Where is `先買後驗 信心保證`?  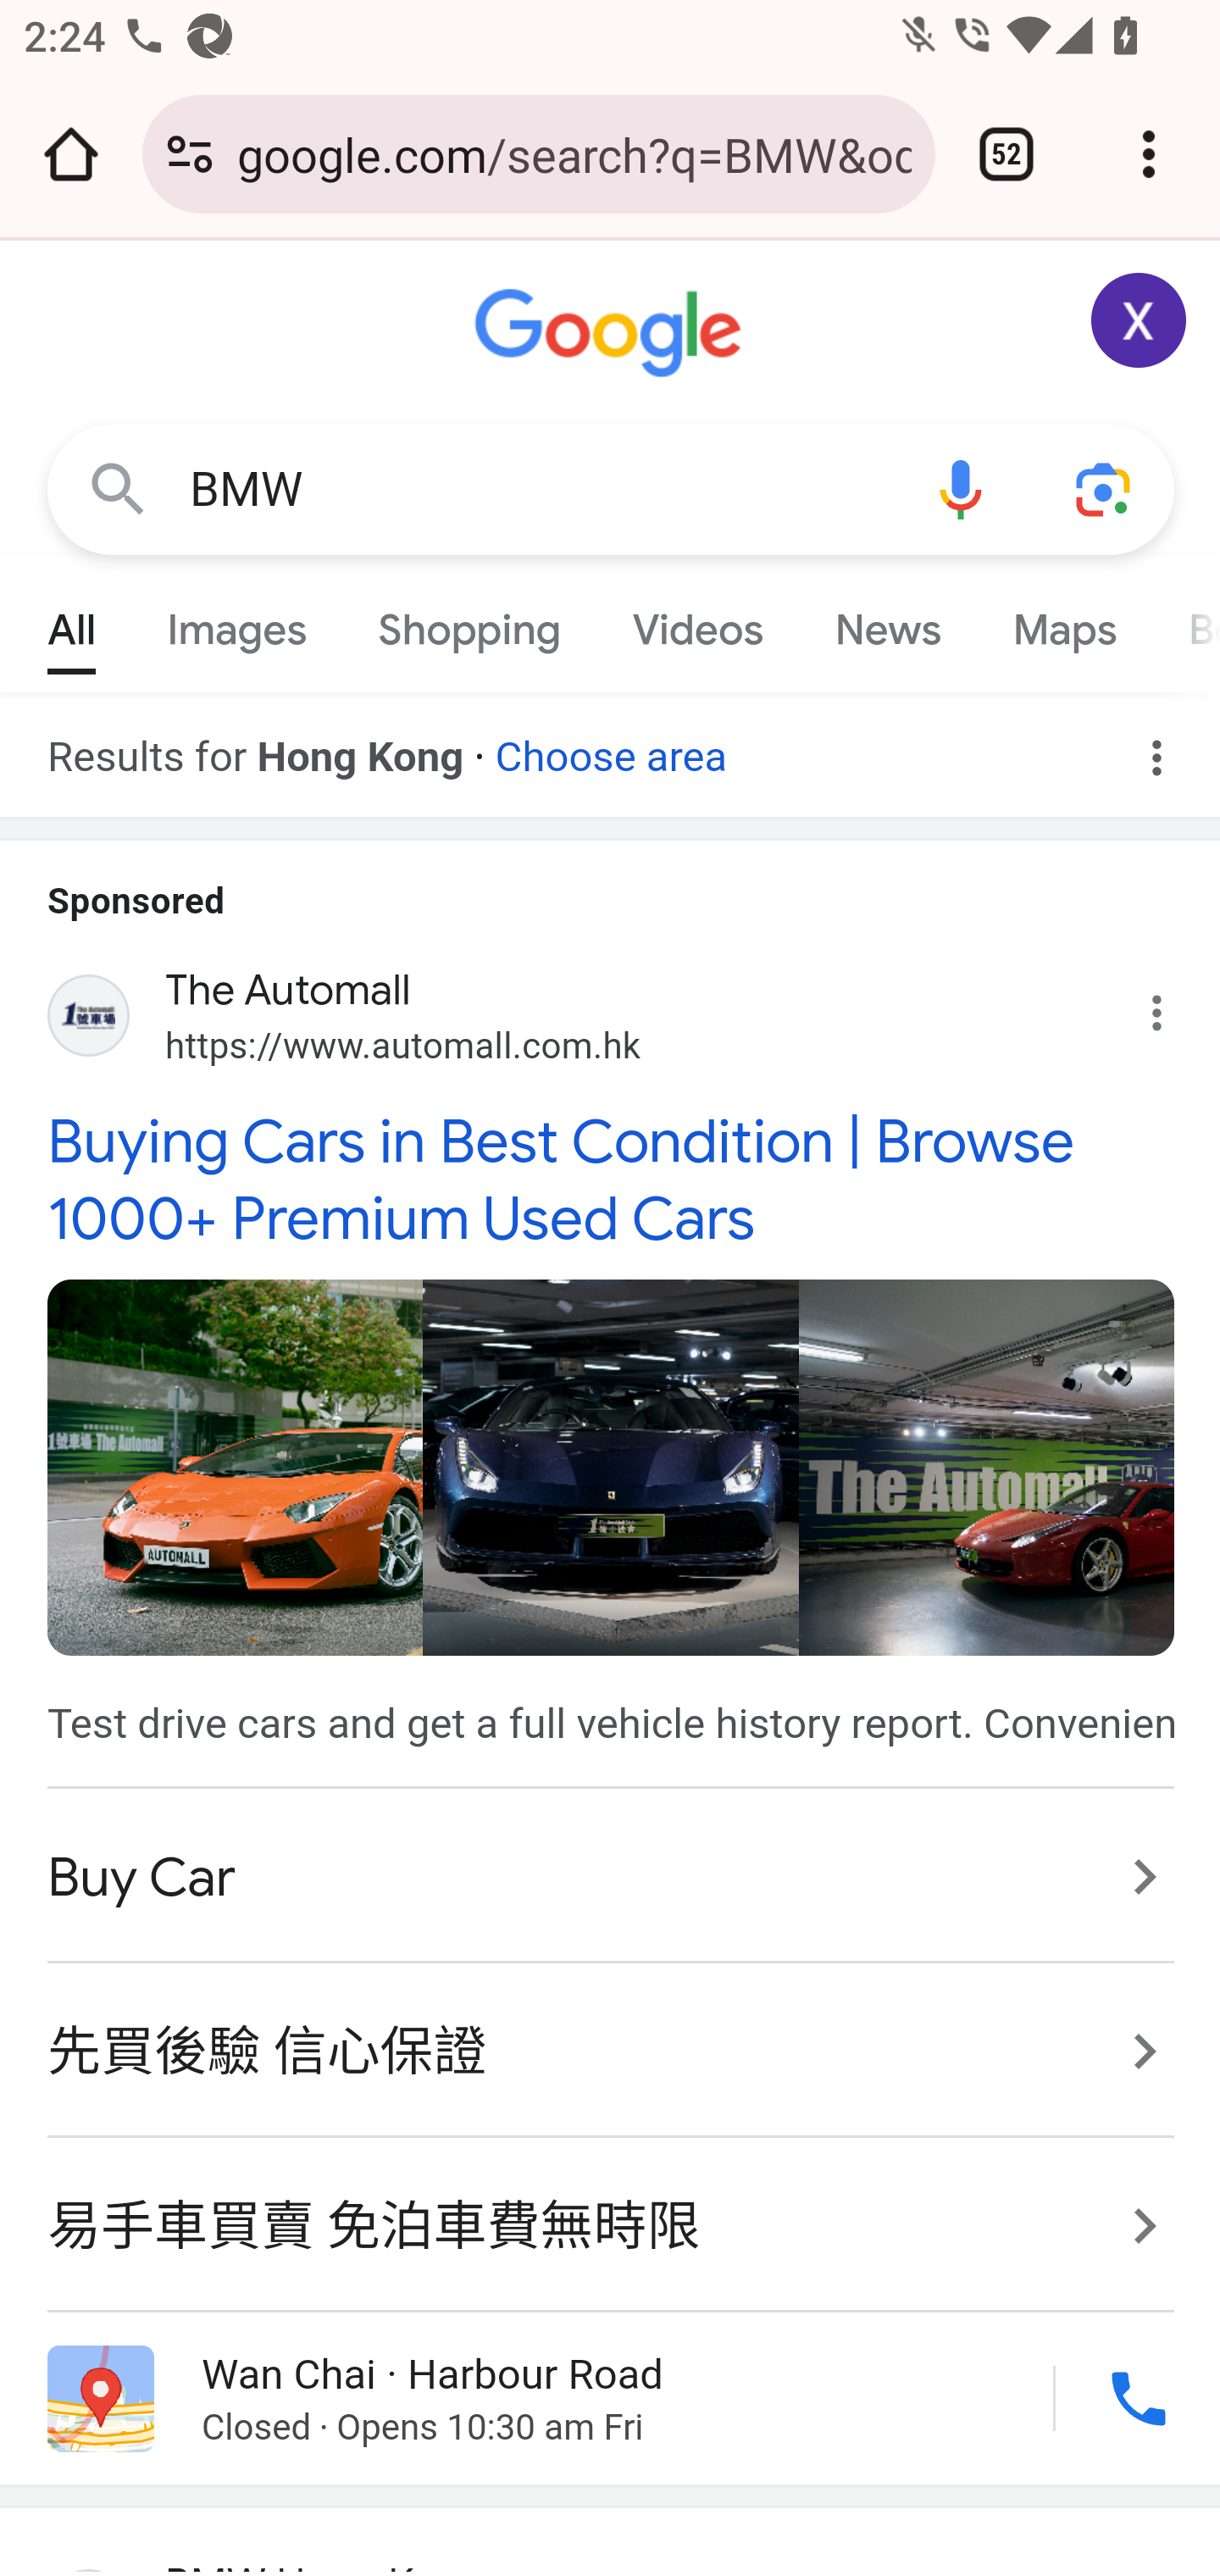 先買後驗 信心保證 is located at coordinates (612, 2051).